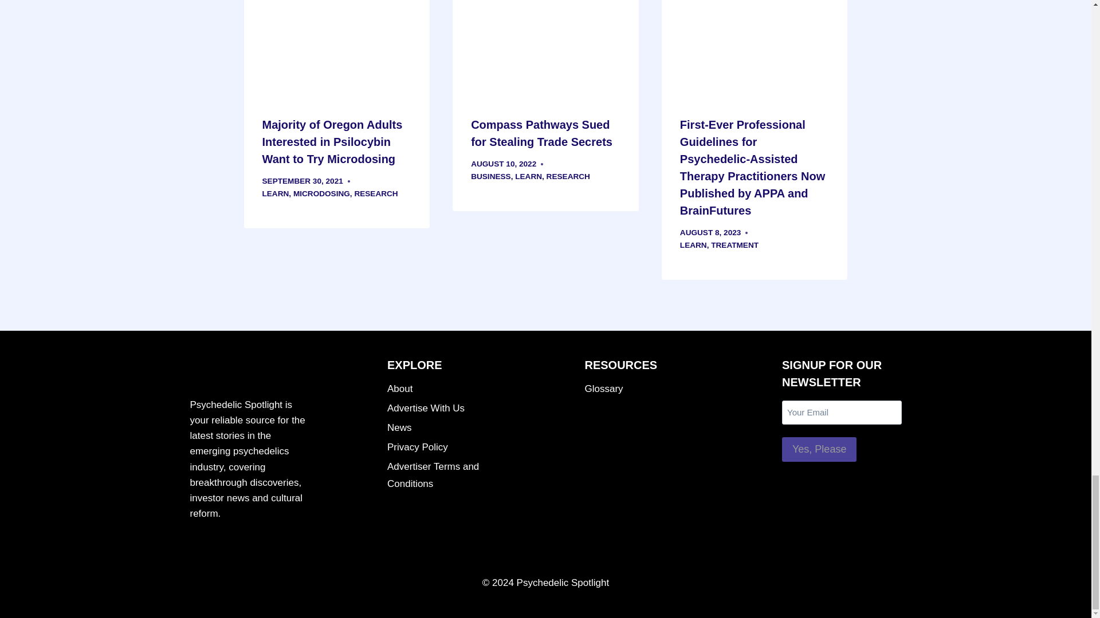 This screenshot has width=1100, height=618. I want to click on Yes, Please, so click(819, 449).